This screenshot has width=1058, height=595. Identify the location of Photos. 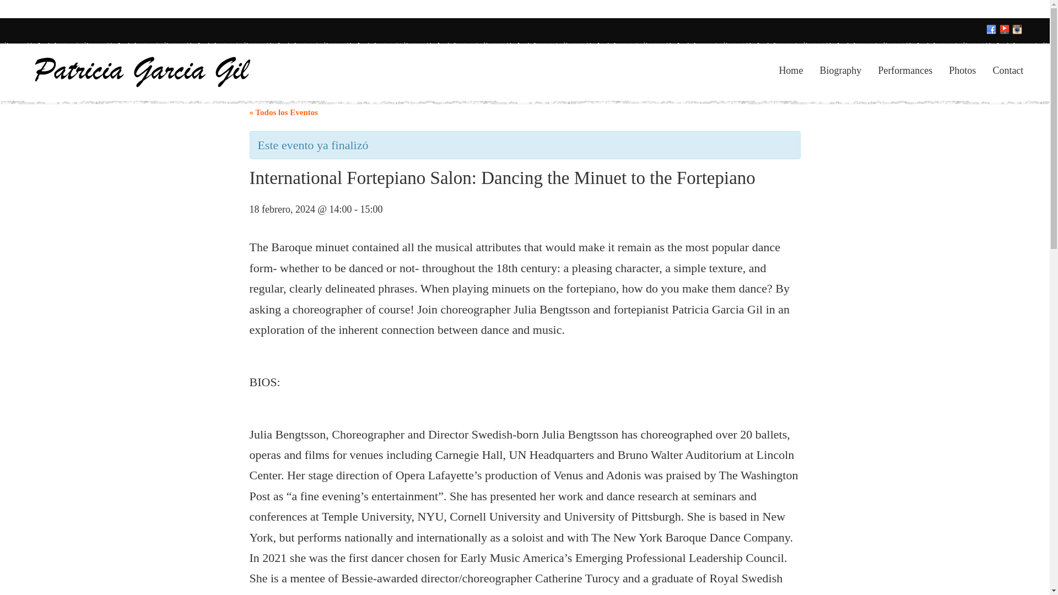
(962, 71).